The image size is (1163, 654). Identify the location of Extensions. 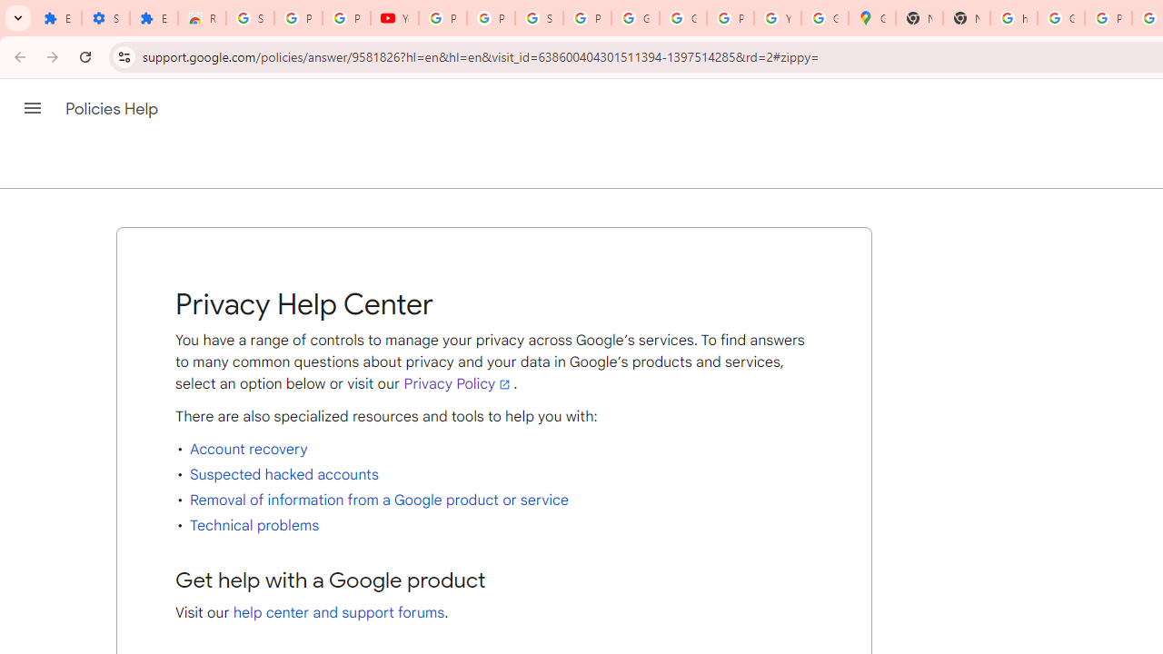
(154, 18).